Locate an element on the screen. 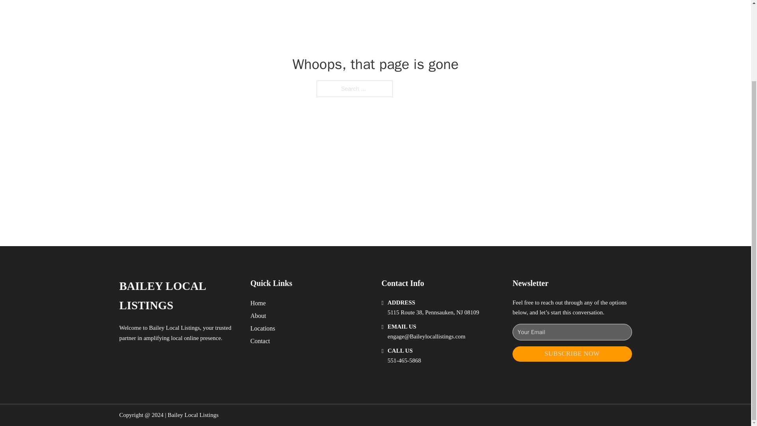  SUBSCRIBE NOW is located at coordinates (572, 354).